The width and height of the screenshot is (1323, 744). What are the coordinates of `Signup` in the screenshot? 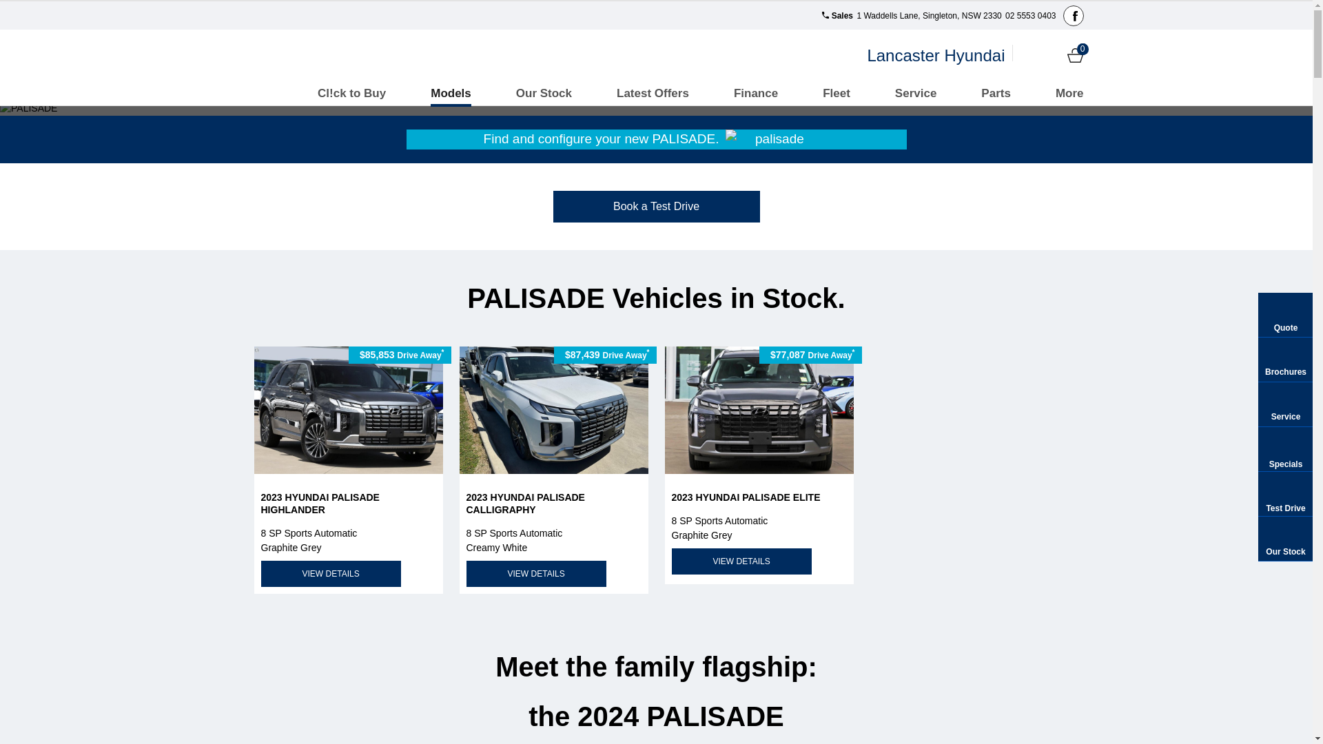 It's located at (1052, 55).